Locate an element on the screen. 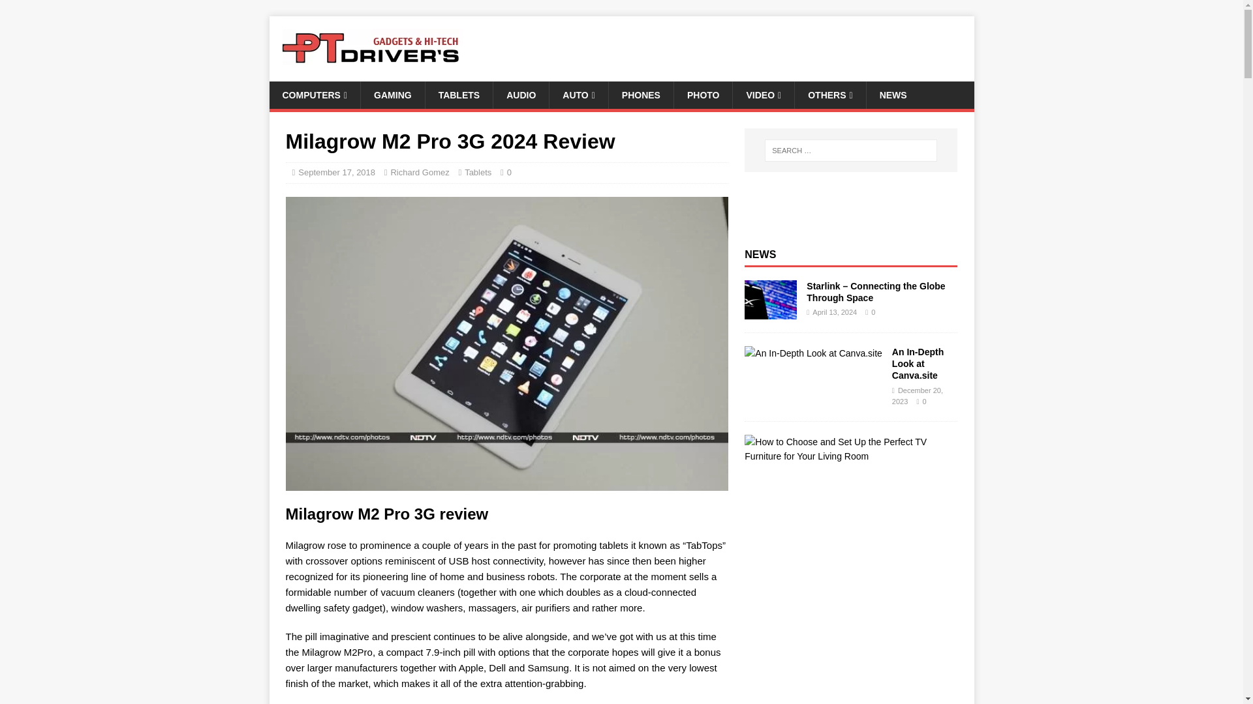  Richard Gomez is located at coordinates (419, 172).